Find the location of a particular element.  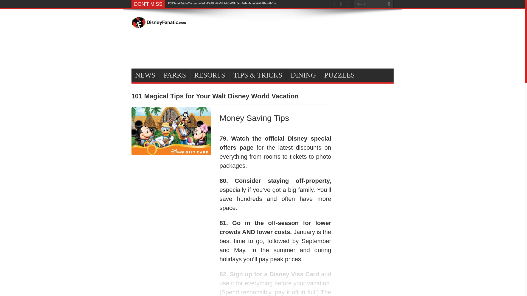

Search is located at coordinates (389, 4).